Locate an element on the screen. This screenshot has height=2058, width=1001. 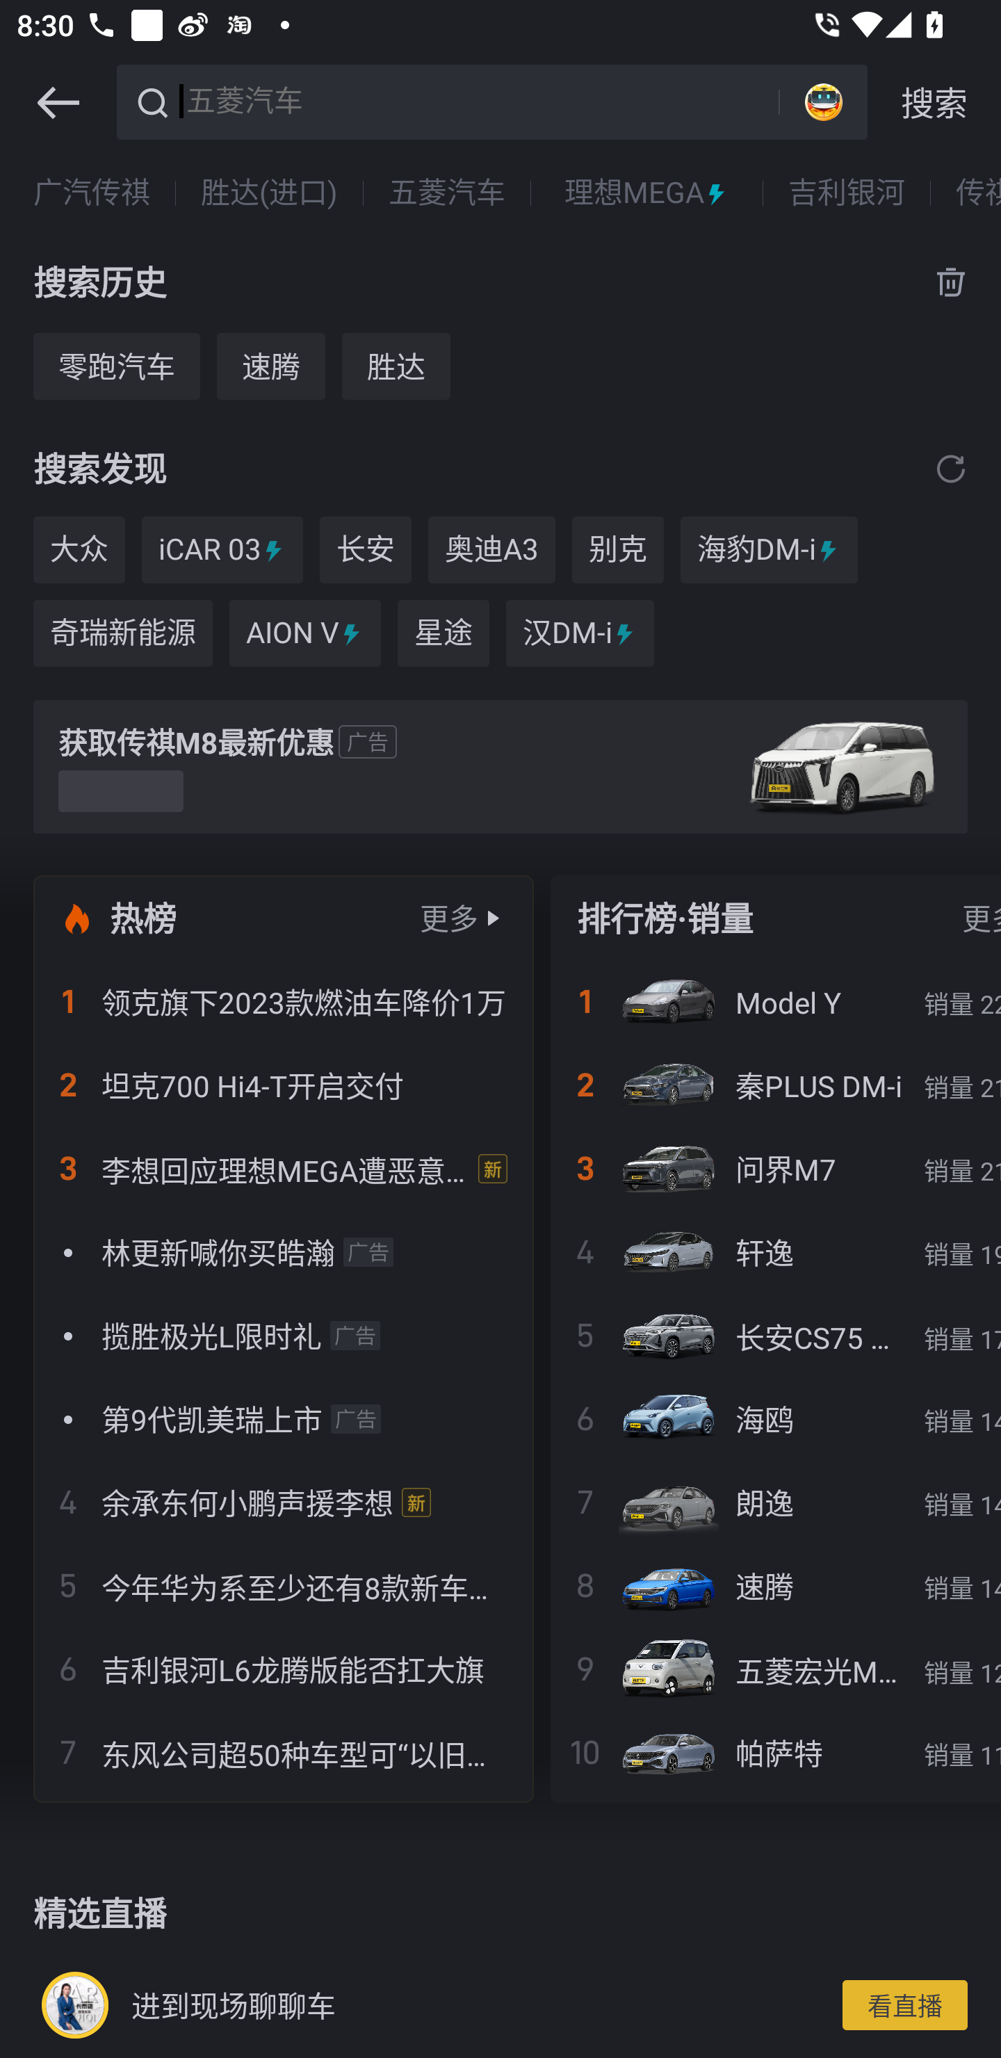
轩逸 销量 19878 is located at coordinates (776, 1251).